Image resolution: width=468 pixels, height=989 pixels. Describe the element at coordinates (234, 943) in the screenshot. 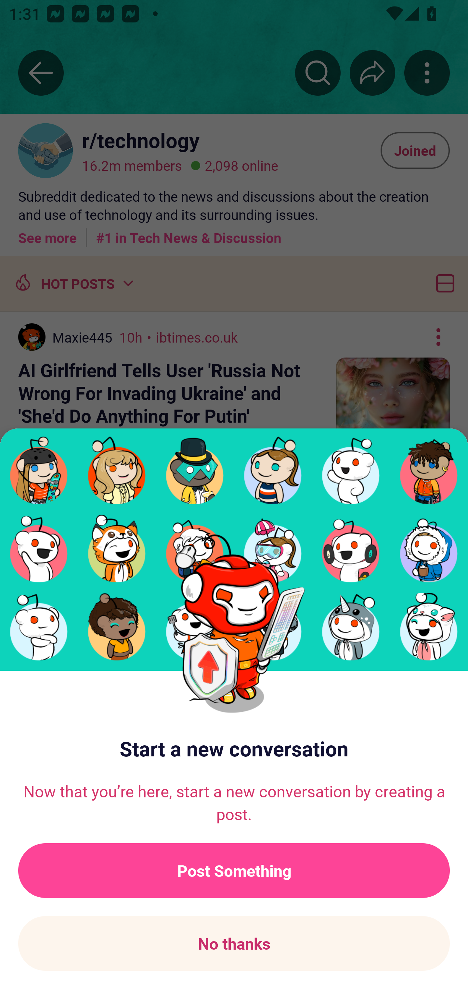

I see `No thanks` at that location.